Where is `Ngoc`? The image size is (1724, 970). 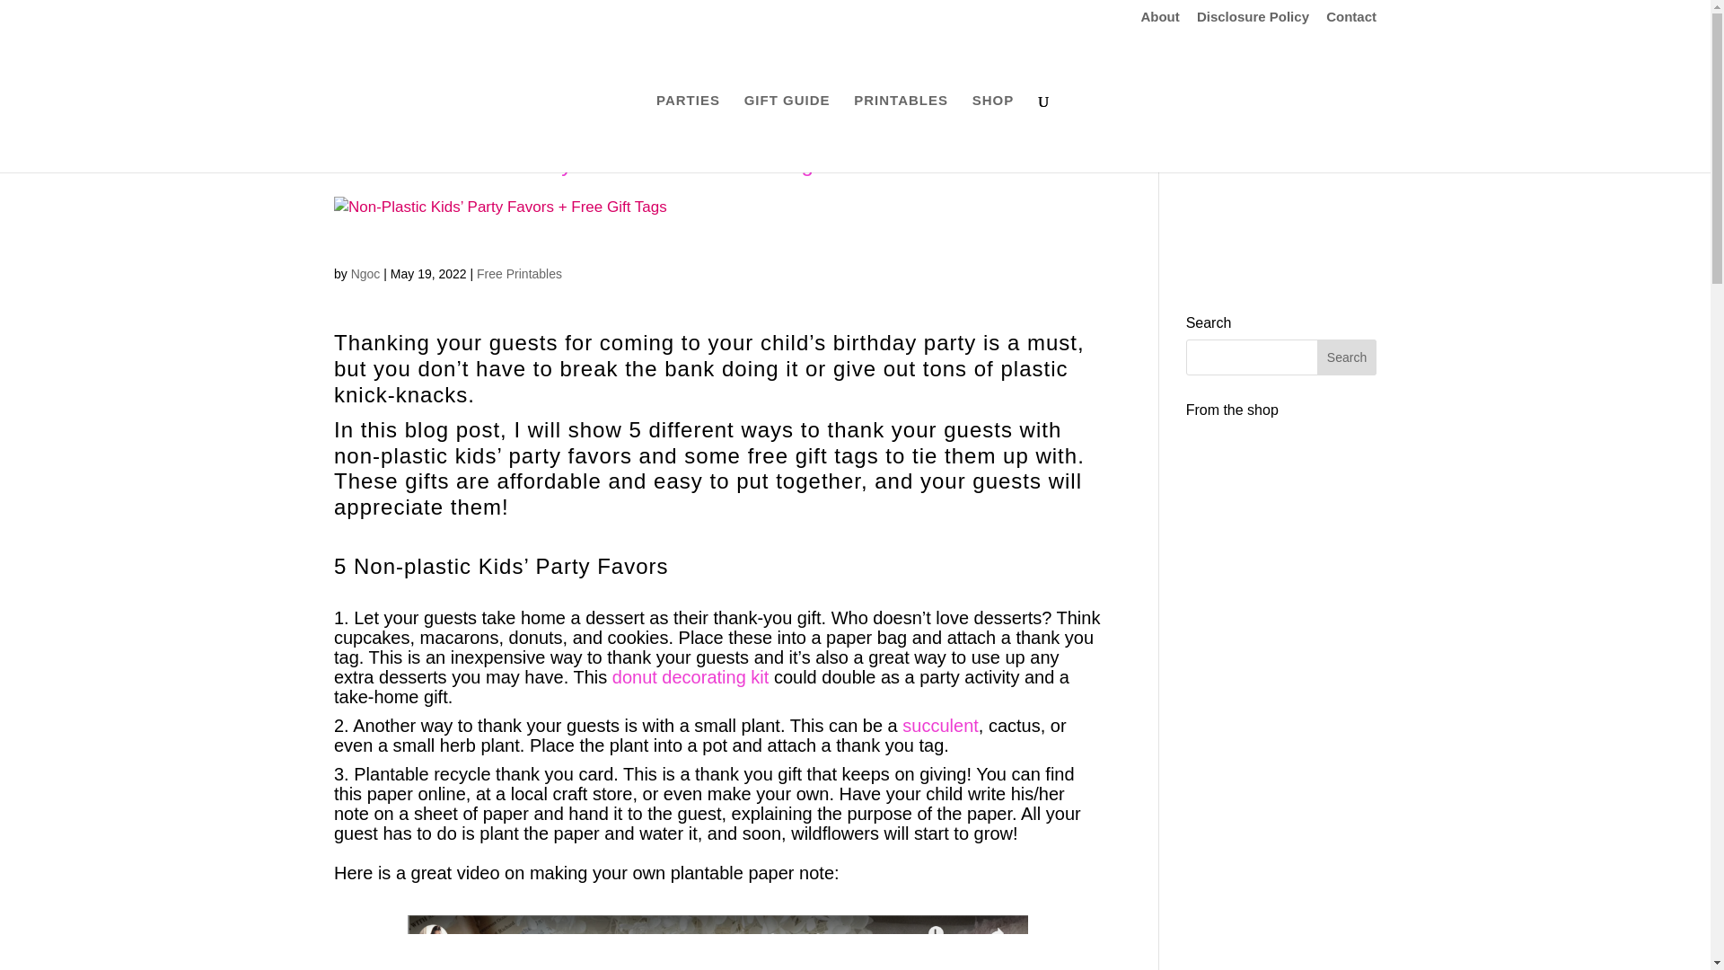 Ngoc is located at coordinates (366, 274).